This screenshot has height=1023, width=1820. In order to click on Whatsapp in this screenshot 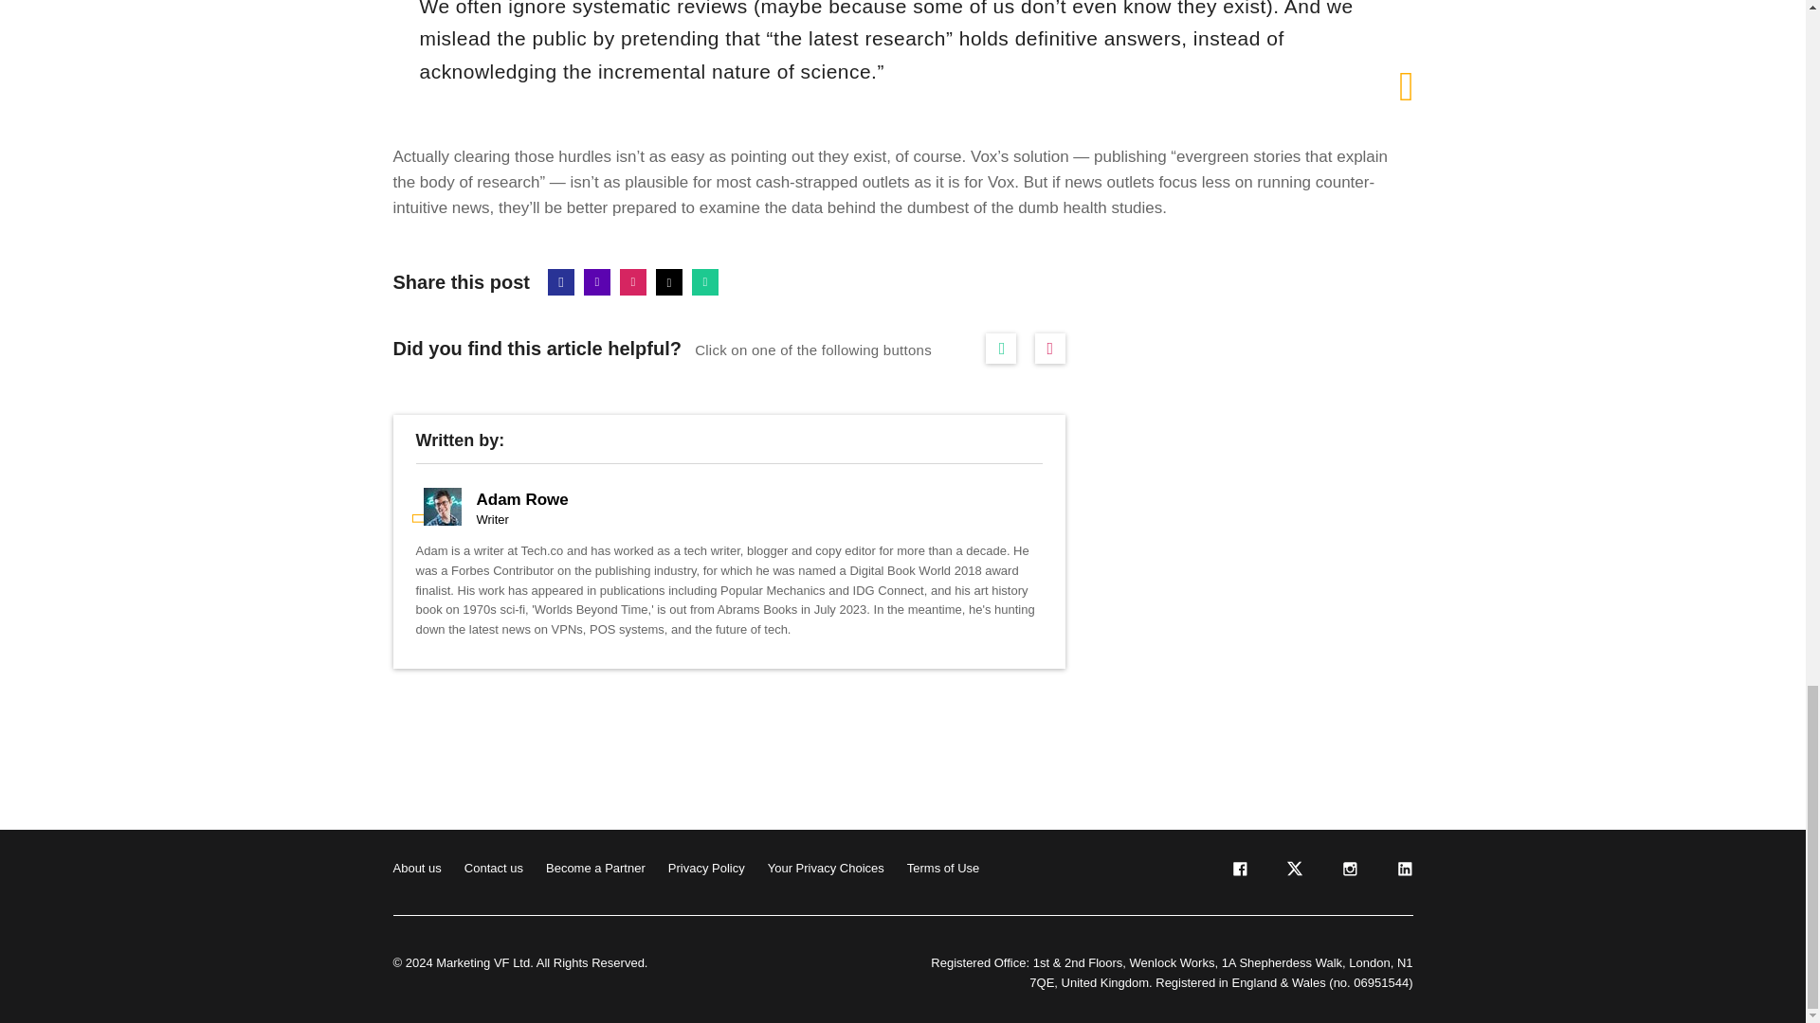, I will do `click(705, 282)`.